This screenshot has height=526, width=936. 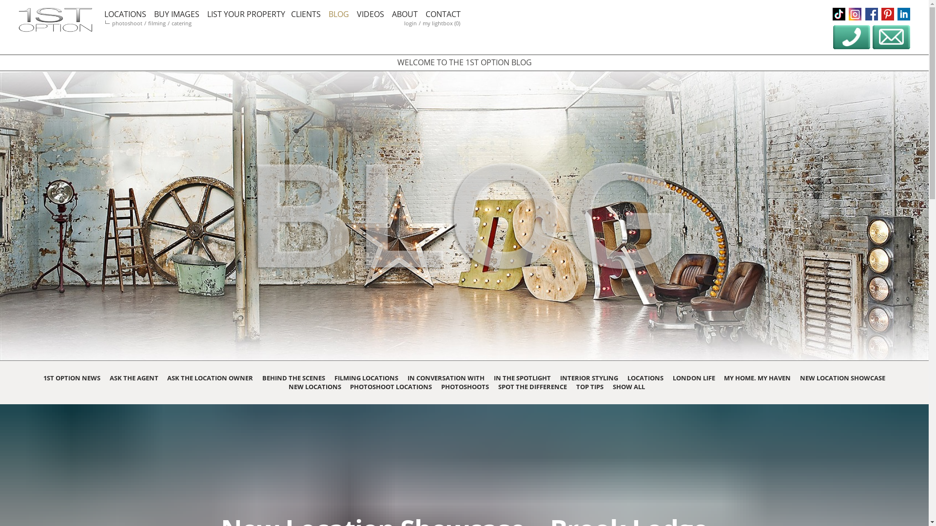 I want to click on NEW LOCATION SHOWCASE, so click(x=842, y=378).